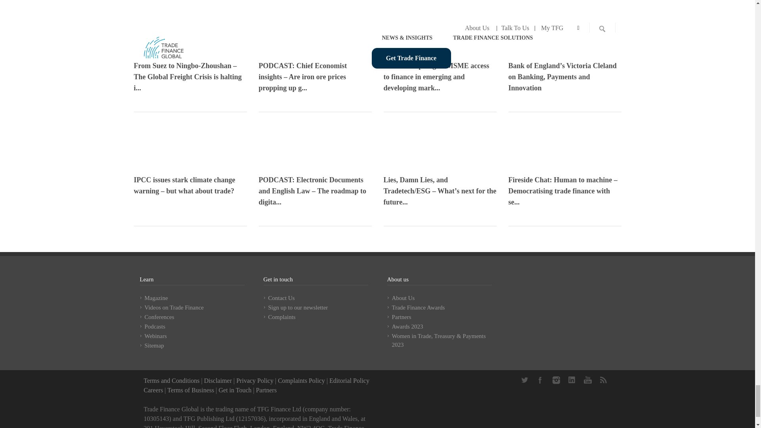  Describe the element at coordinates (254, 380) in the screenshot. I see `Privacy Policy` at that location.